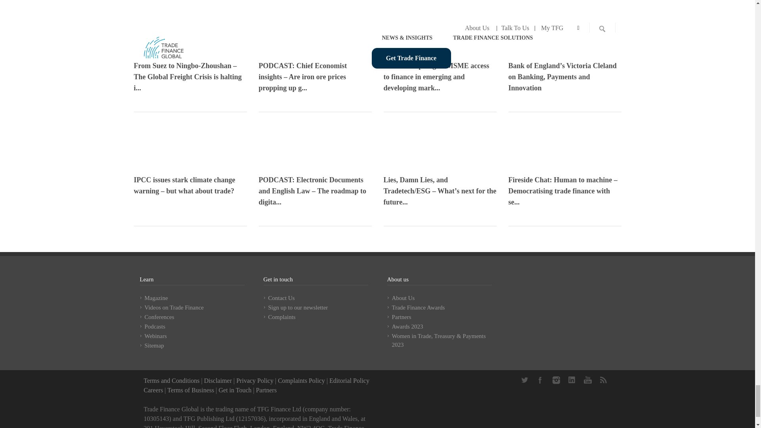  Describe the element at coordinates (254, 380) in the screenshot. I see `Privacy Policy` at that location.